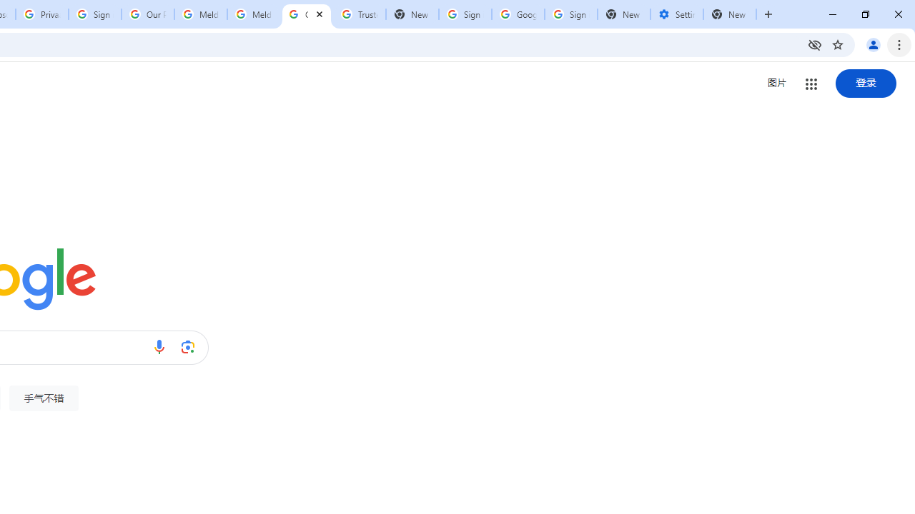 The height and width of the screenshot is (514, 915). I want to click on Settings - Addresses and more, so click(677, 14).